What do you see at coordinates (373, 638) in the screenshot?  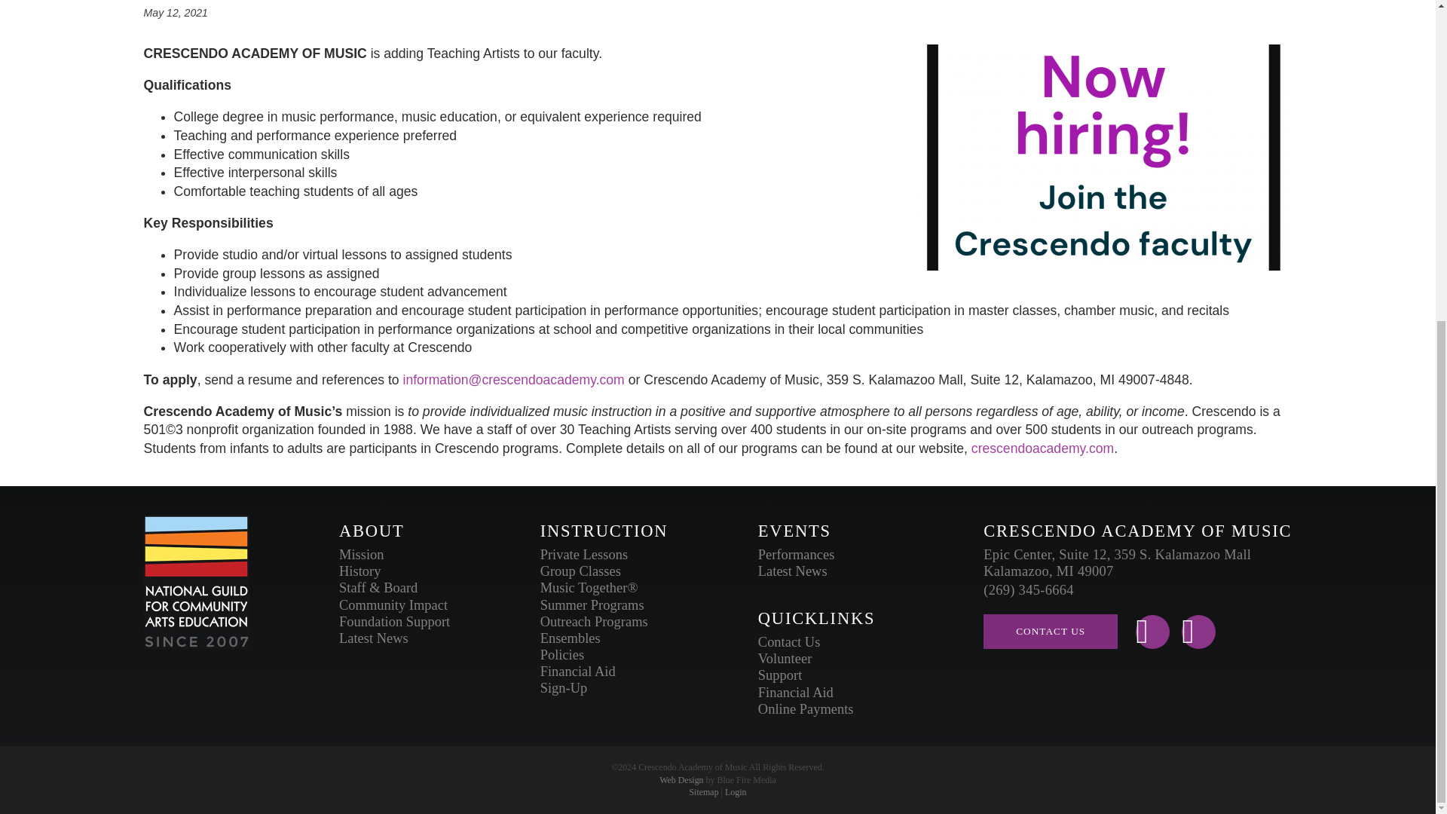 I see `Latest News` at bounding box center [373, 638].